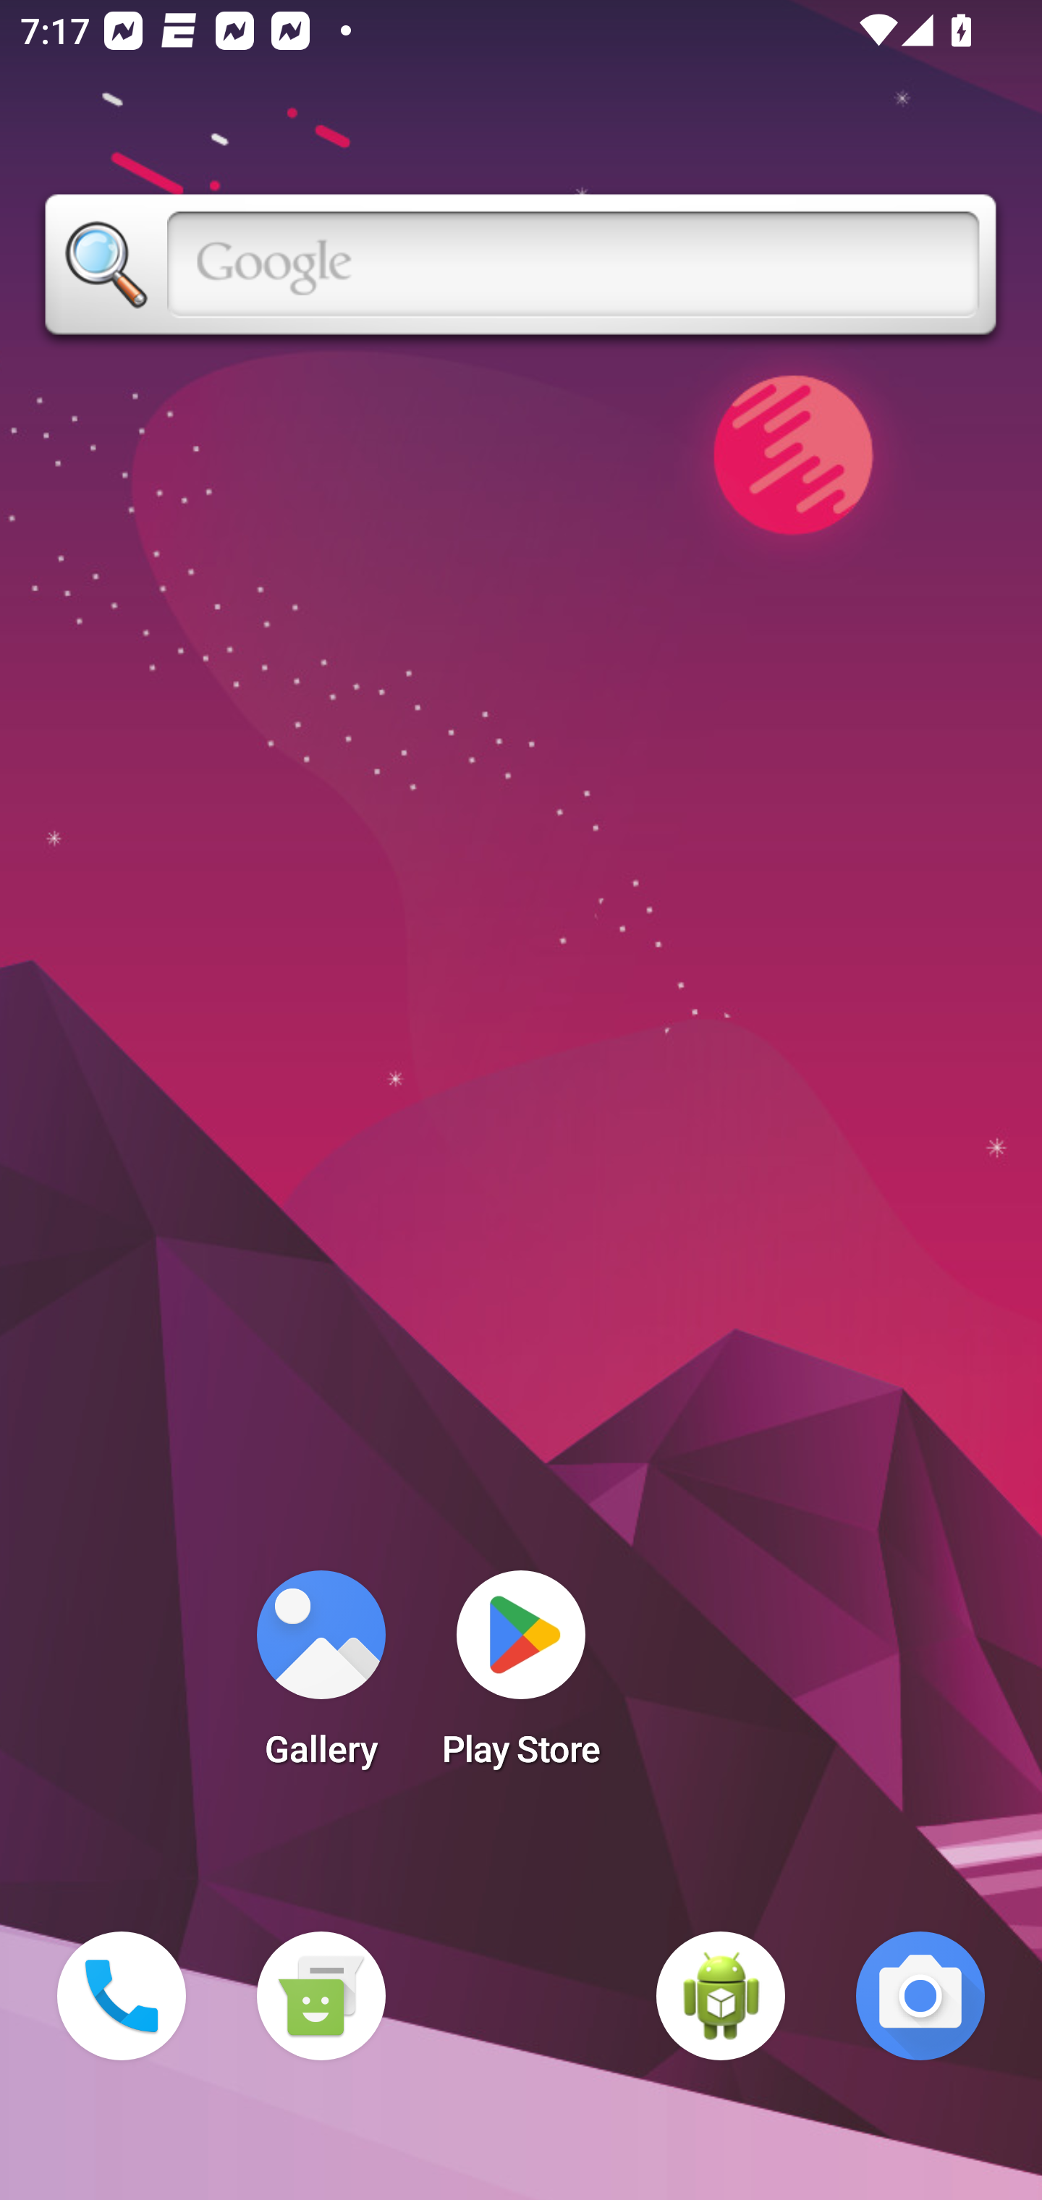 The width and height of the screenshot is (1042, 2200). What do you see at coordinates (721, 1996) in the screenshot?
I see `WebView Browser Tester` at bounding box center [721, 1996].